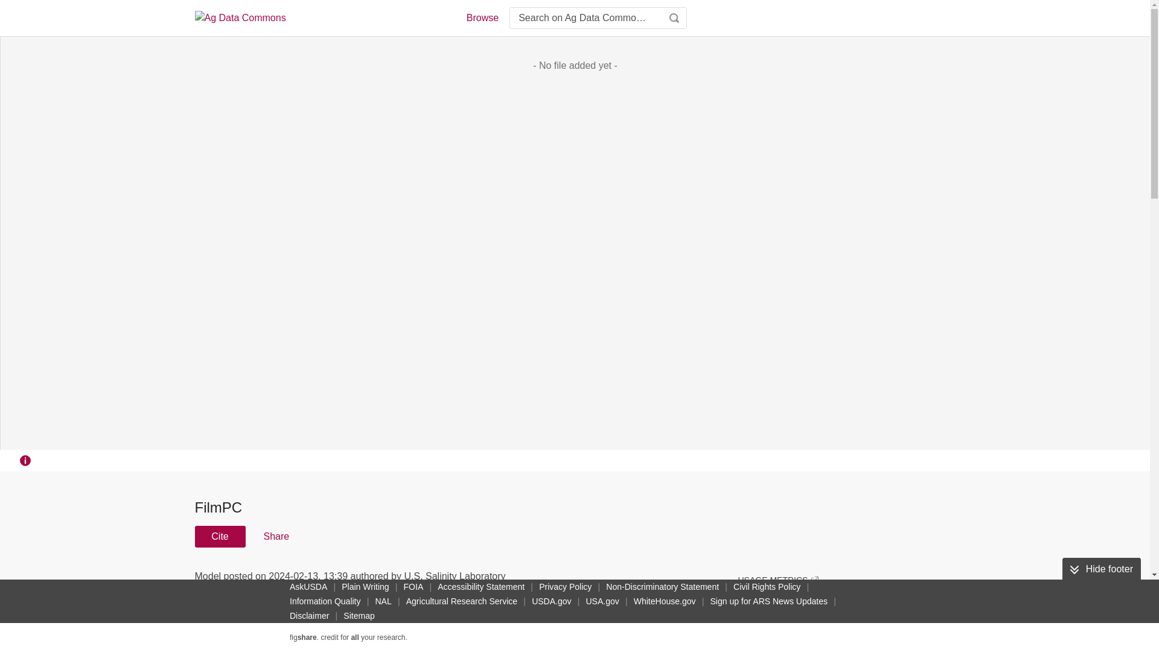 This screenshot has width=1159, height=652. I want to click on Privacy Policy, so click(565, 587).